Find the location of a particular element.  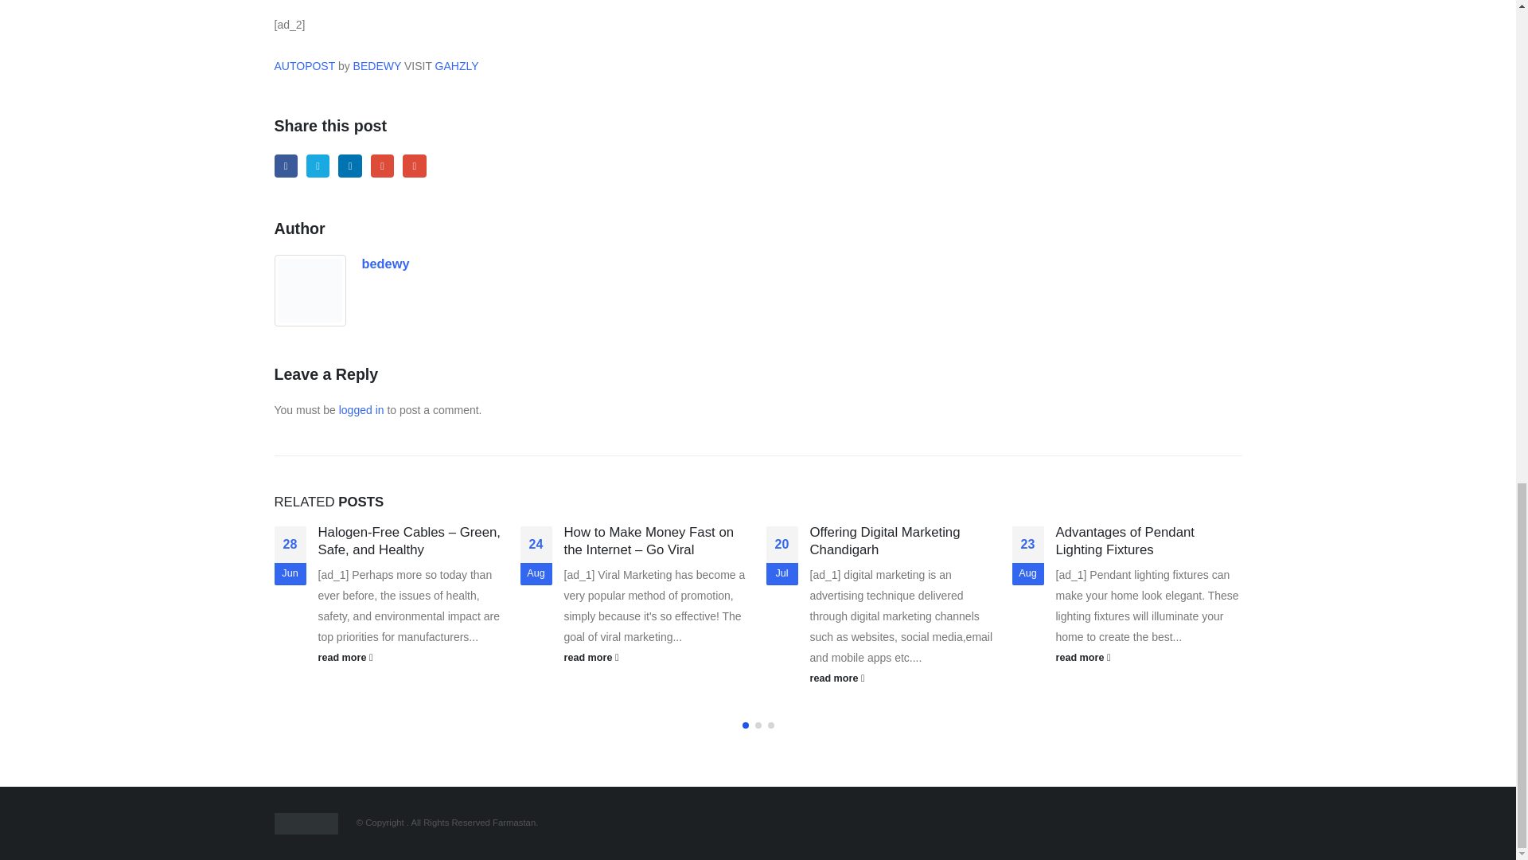

BEDEWY is located at coordinates (376, 65).